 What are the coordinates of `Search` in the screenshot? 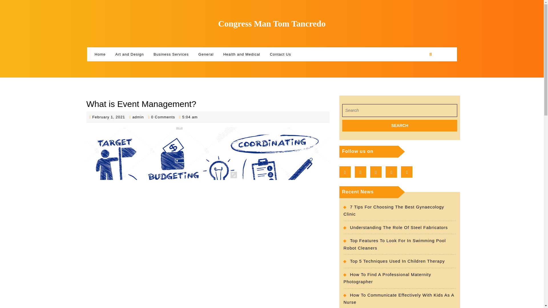 It's located at (397, 261).